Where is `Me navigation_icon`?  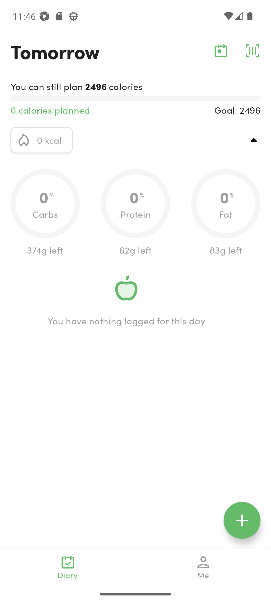 Me navigation_icon is located at coordinates (203, 567).